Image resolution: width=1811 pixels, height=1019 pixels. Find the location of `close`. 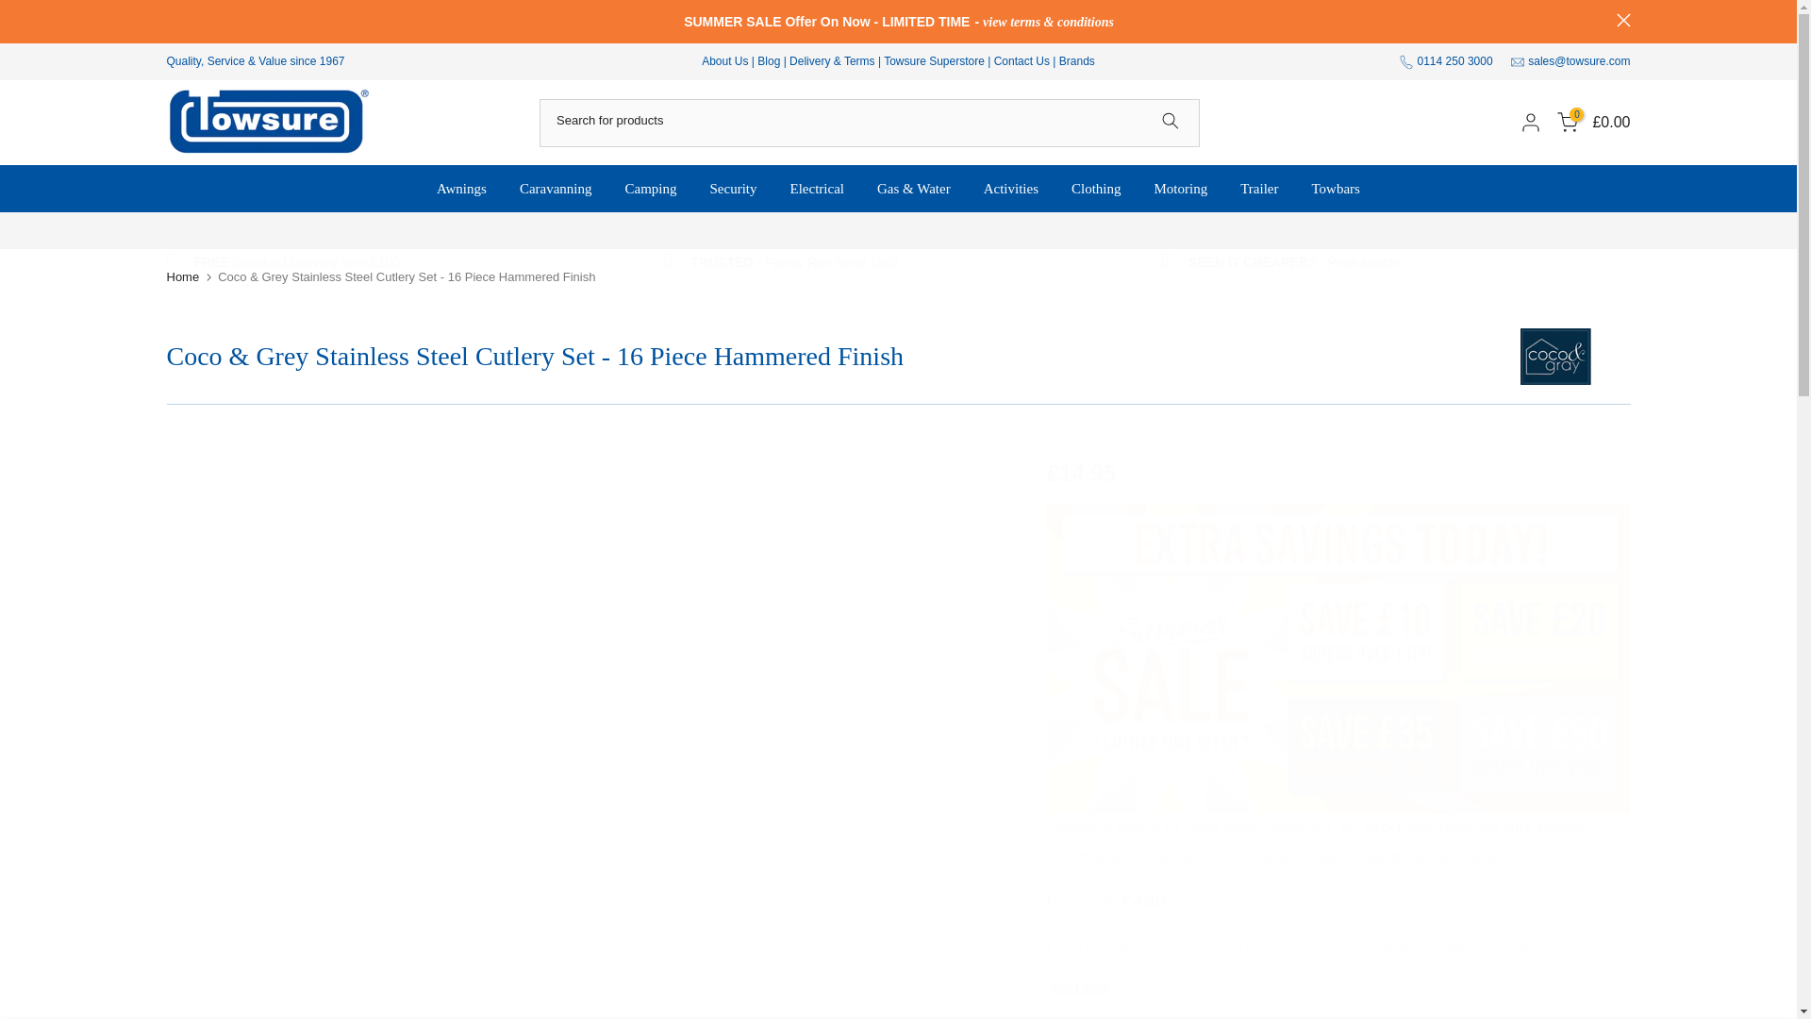

close is located at coordinates (1624, 21).